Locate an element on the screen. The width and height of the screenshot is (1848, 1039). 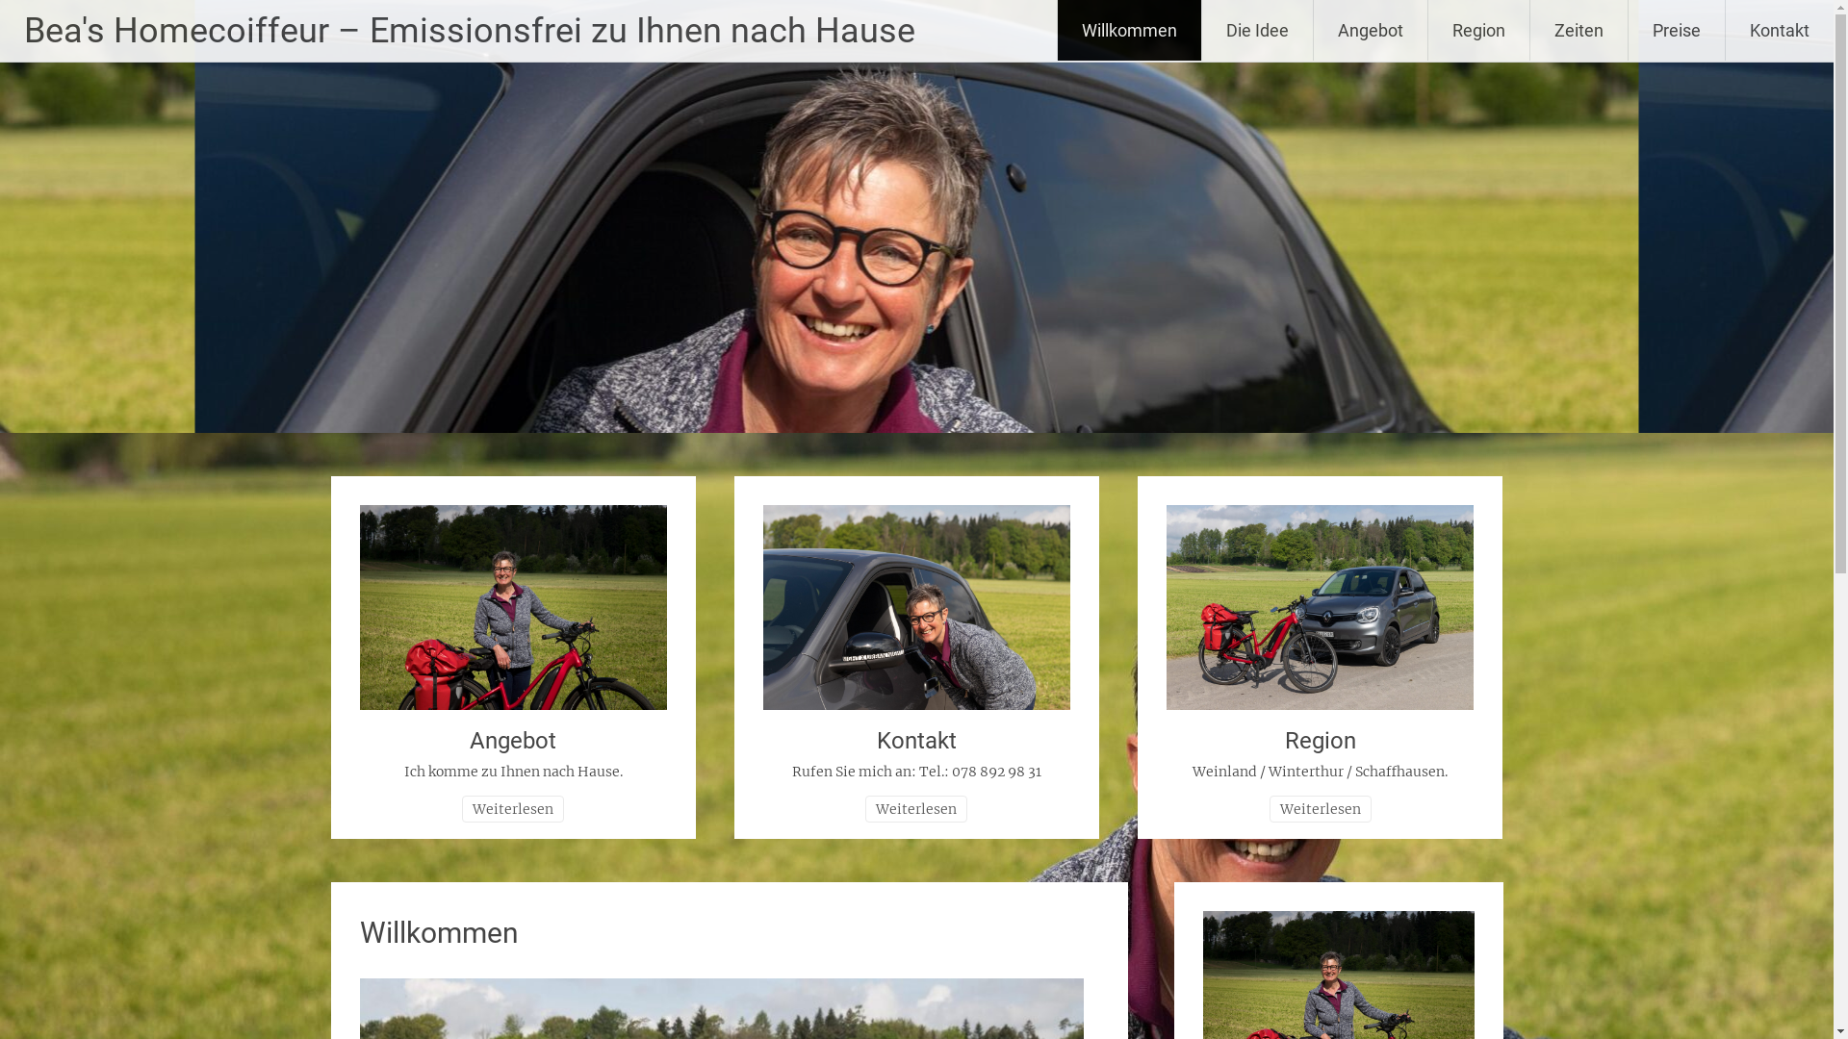
Zeiten is located at coordinates (1578, 31).